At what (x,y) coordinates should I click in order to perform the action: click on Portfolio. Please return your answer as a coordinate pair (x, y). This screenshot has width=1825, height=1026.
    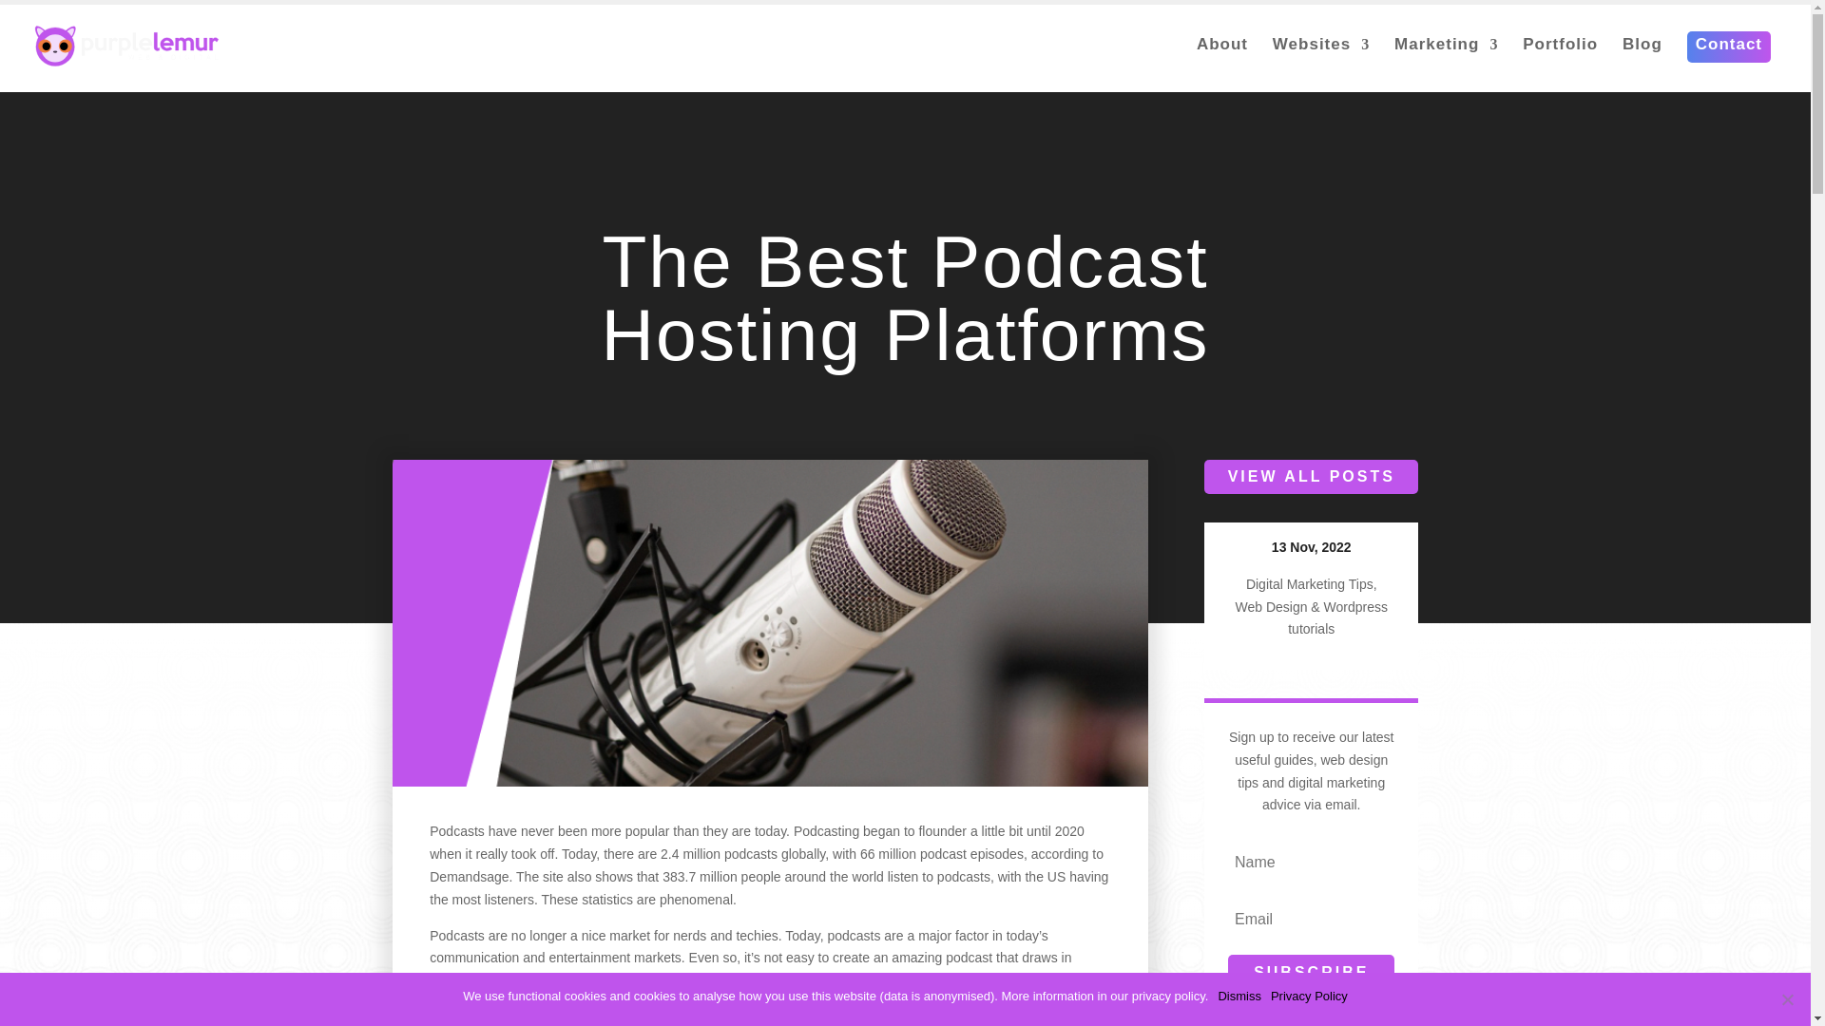
    Looking at the image, I should click on (1560, 60).